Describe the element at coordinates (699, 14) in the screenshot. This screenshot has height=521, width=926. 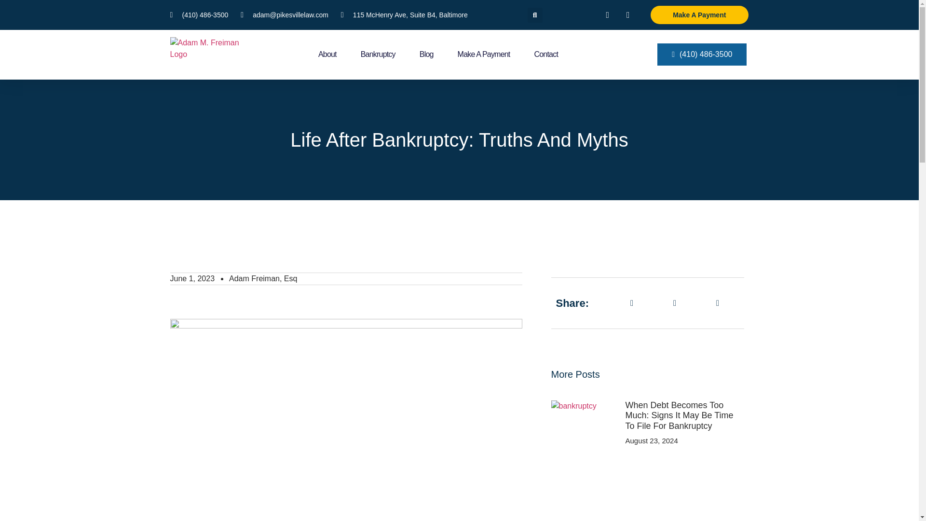
I see `Make A Payment` at that location.